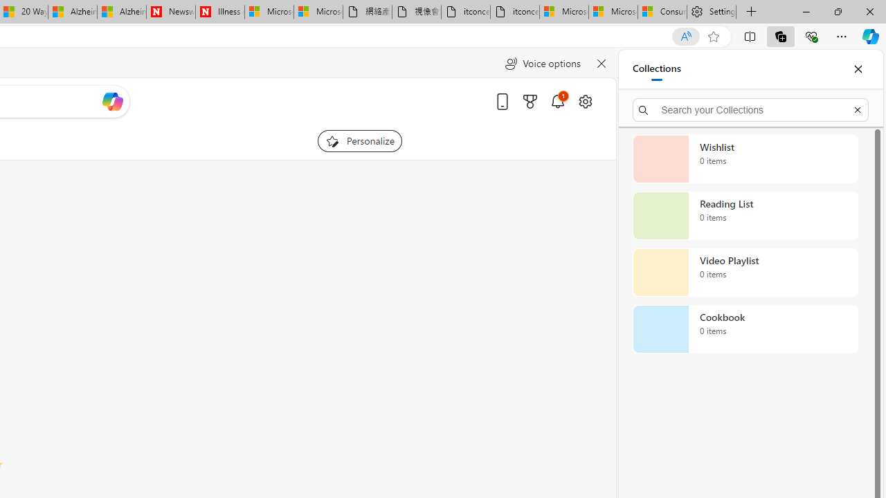 The image size is (886, 498). I want to click on Reading List collection, 0 items, so click(745, 216).